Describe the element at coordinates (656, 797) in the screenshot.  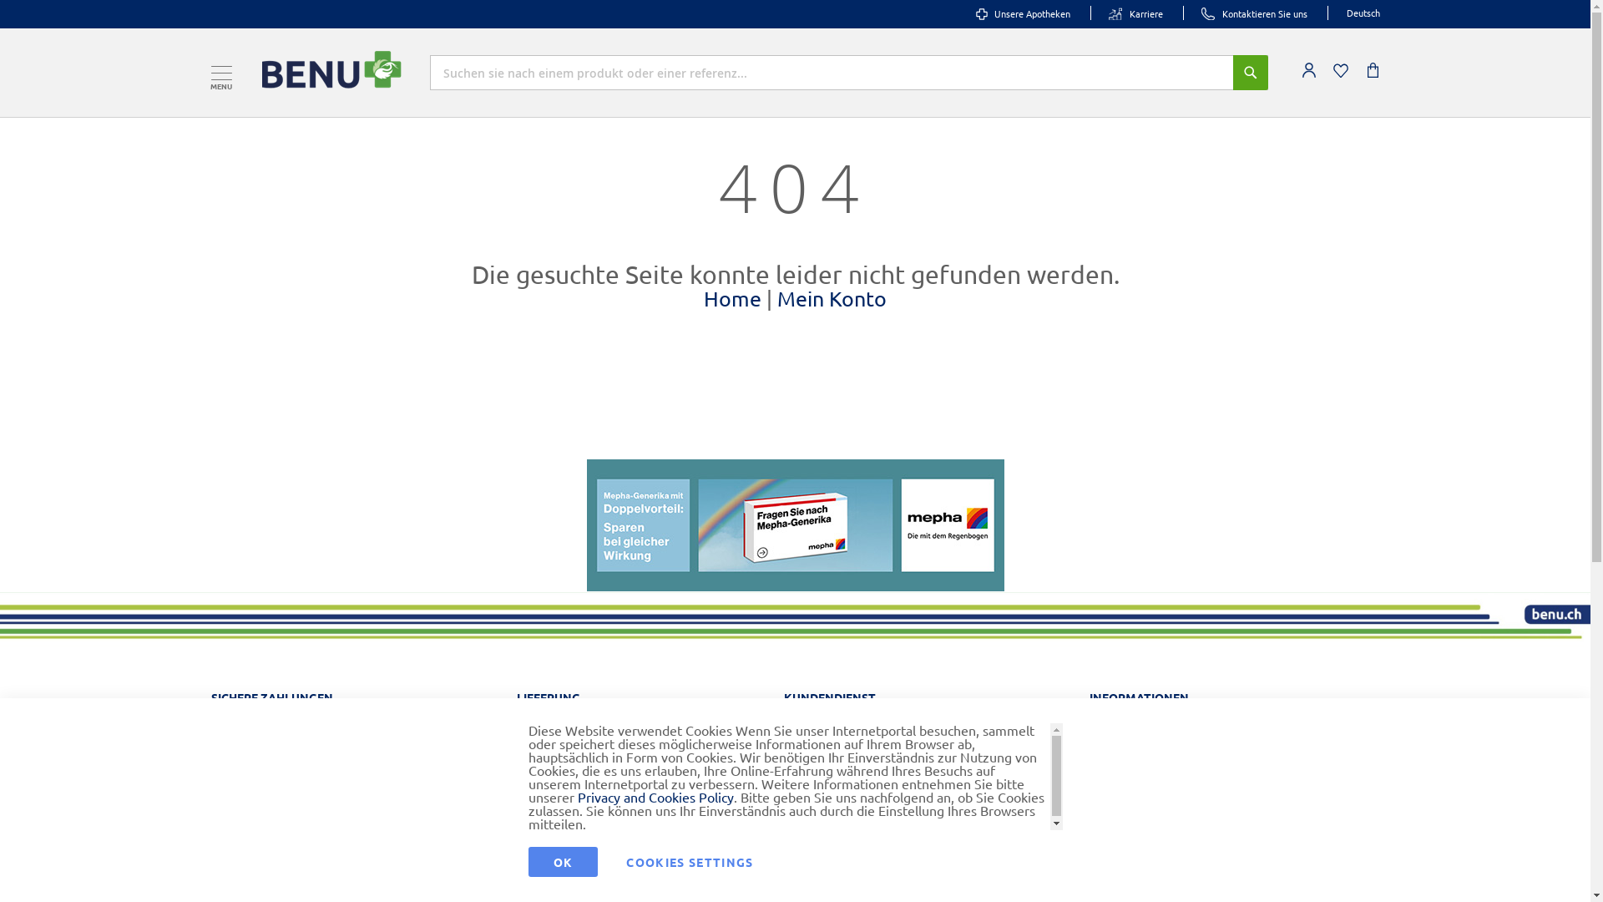
I see `Privacy and Cookies Policy` at that location.